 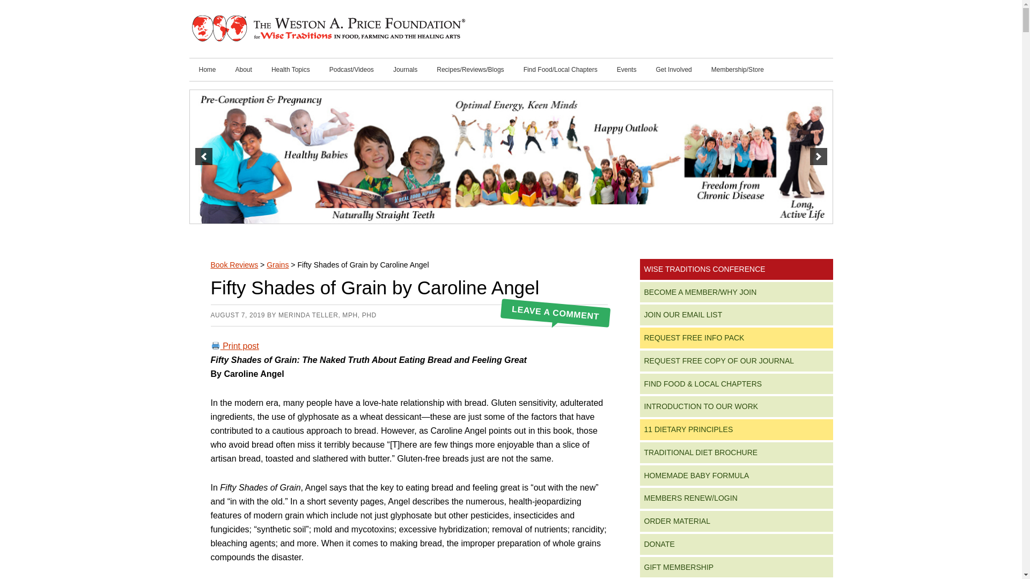 I want to click on Go to the Grains Book Review Category archives., so click(x=277, y=265).